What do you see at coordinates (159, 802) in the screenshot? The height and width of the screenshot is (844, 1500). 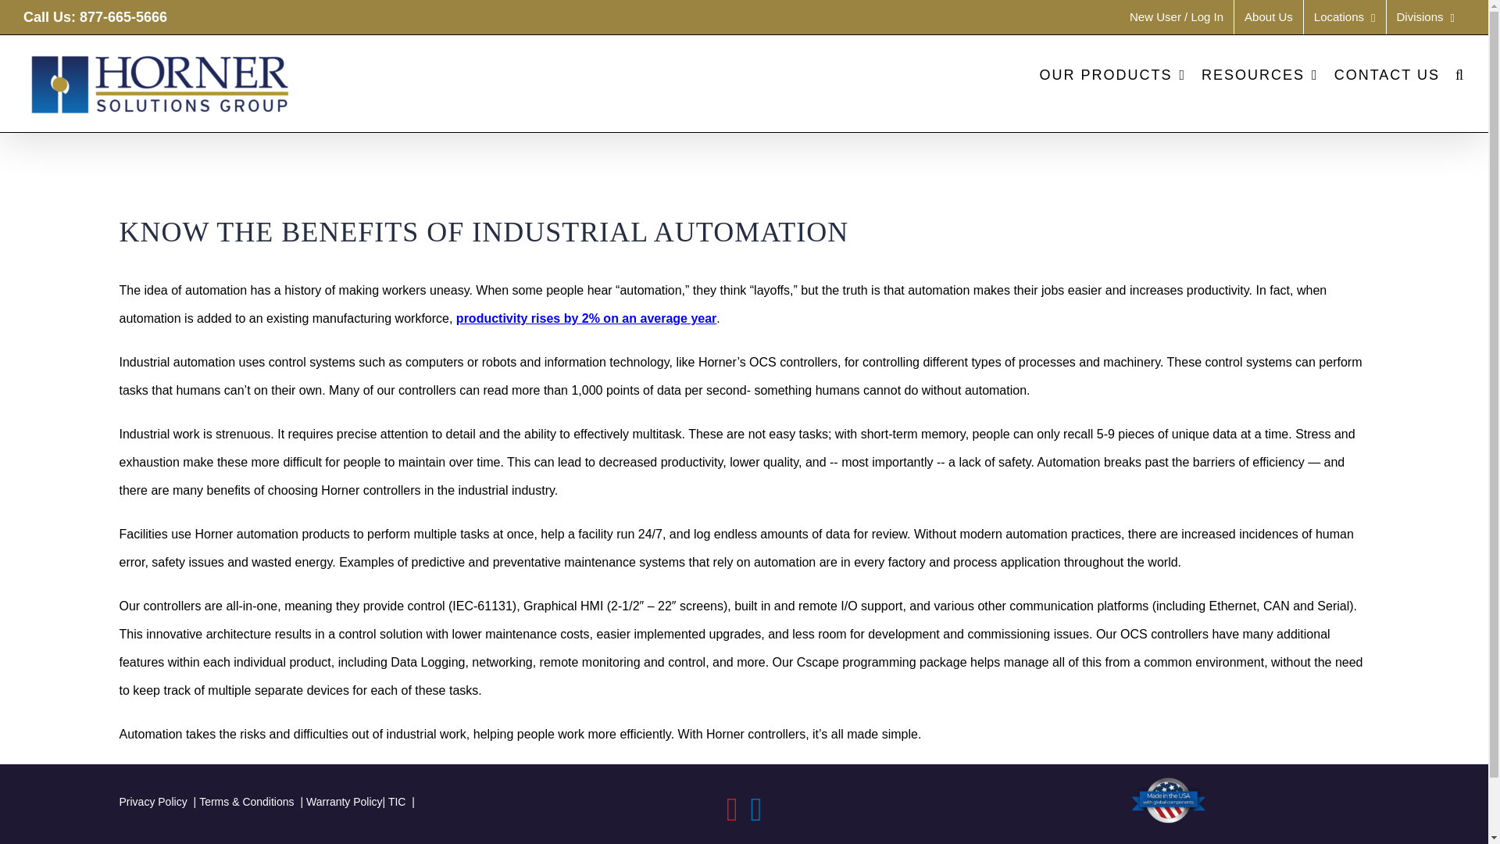 I see `Privacy Policy` at bounding box center [159, 802].